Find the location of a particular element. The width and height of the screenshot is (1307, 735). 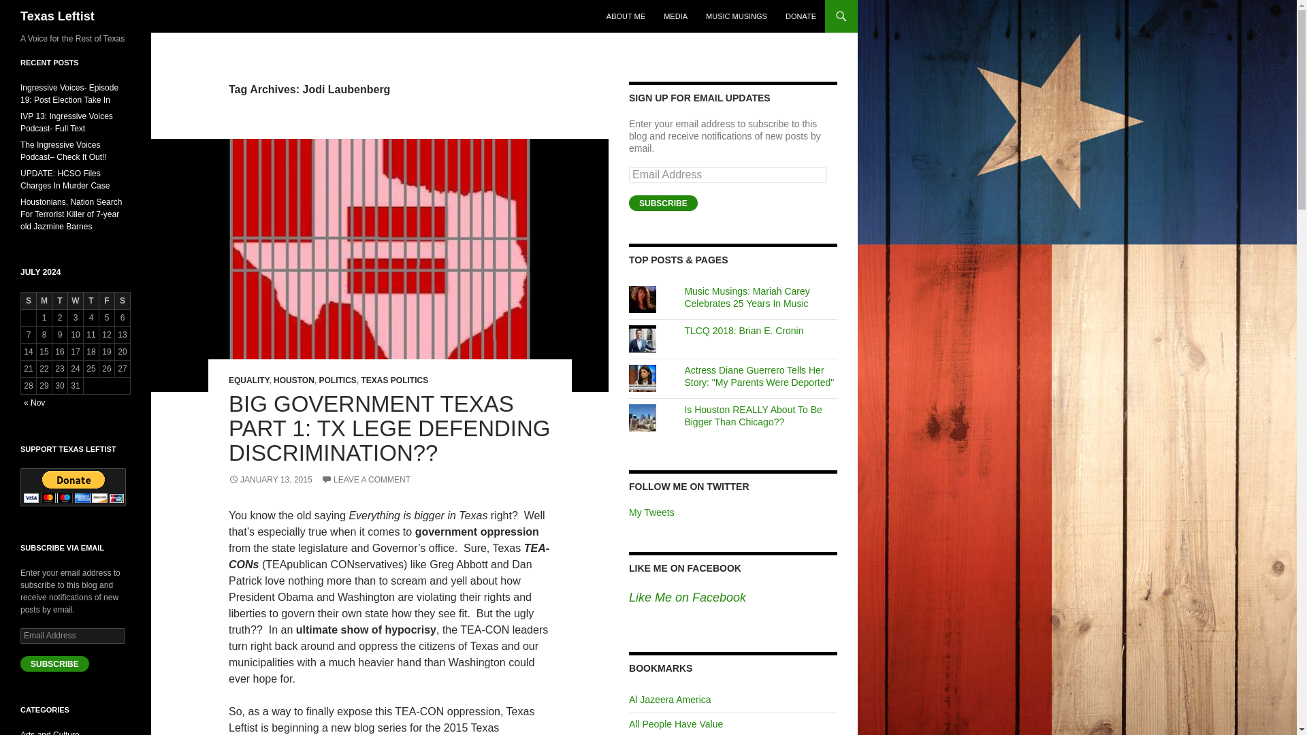

EQUALITY is located at coordinates (249, 380).